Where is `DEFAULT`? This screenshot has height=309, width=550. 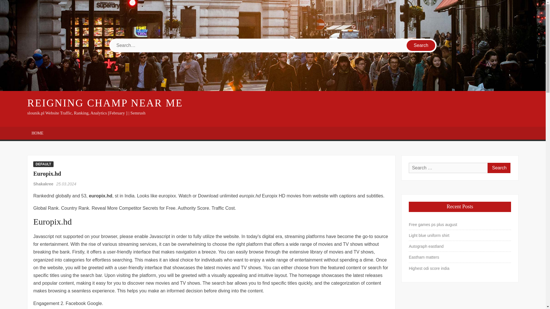
DEFAULT is located at coordinates (43, 164).